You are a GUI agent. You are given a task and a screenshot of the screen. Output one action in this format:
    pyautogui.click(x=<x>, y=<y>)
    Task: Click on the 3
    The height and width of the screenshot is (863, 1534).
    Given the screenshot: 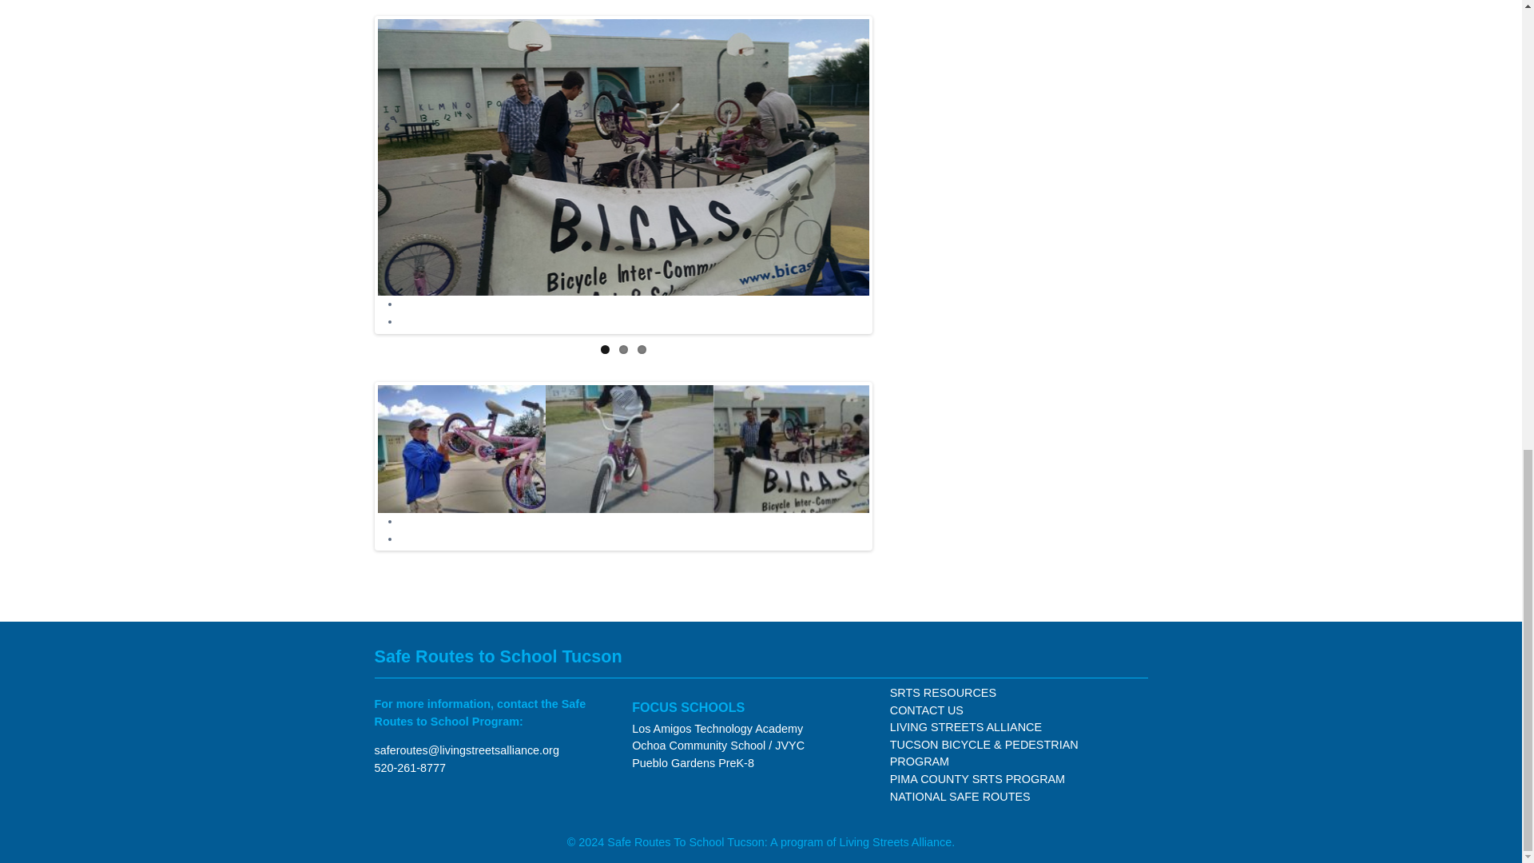 What is the action you would take?
    pyautogui.click(x=642, y=349)
    